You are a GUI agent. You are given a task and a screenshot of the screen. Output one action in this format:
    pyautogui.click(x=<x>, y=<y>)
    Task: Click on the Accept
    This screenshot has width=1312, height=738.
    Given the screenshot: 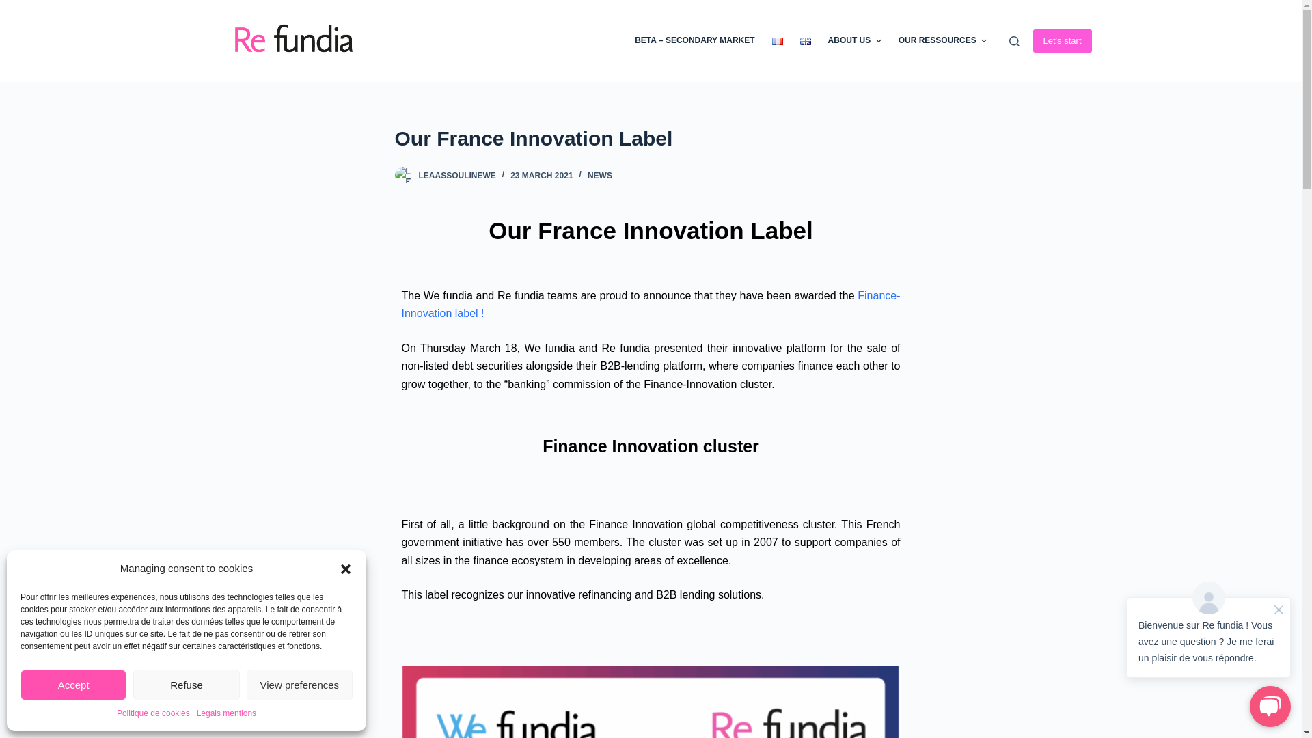 What is the action you would take?
    pyautogui.click(x=73, y=685)
    